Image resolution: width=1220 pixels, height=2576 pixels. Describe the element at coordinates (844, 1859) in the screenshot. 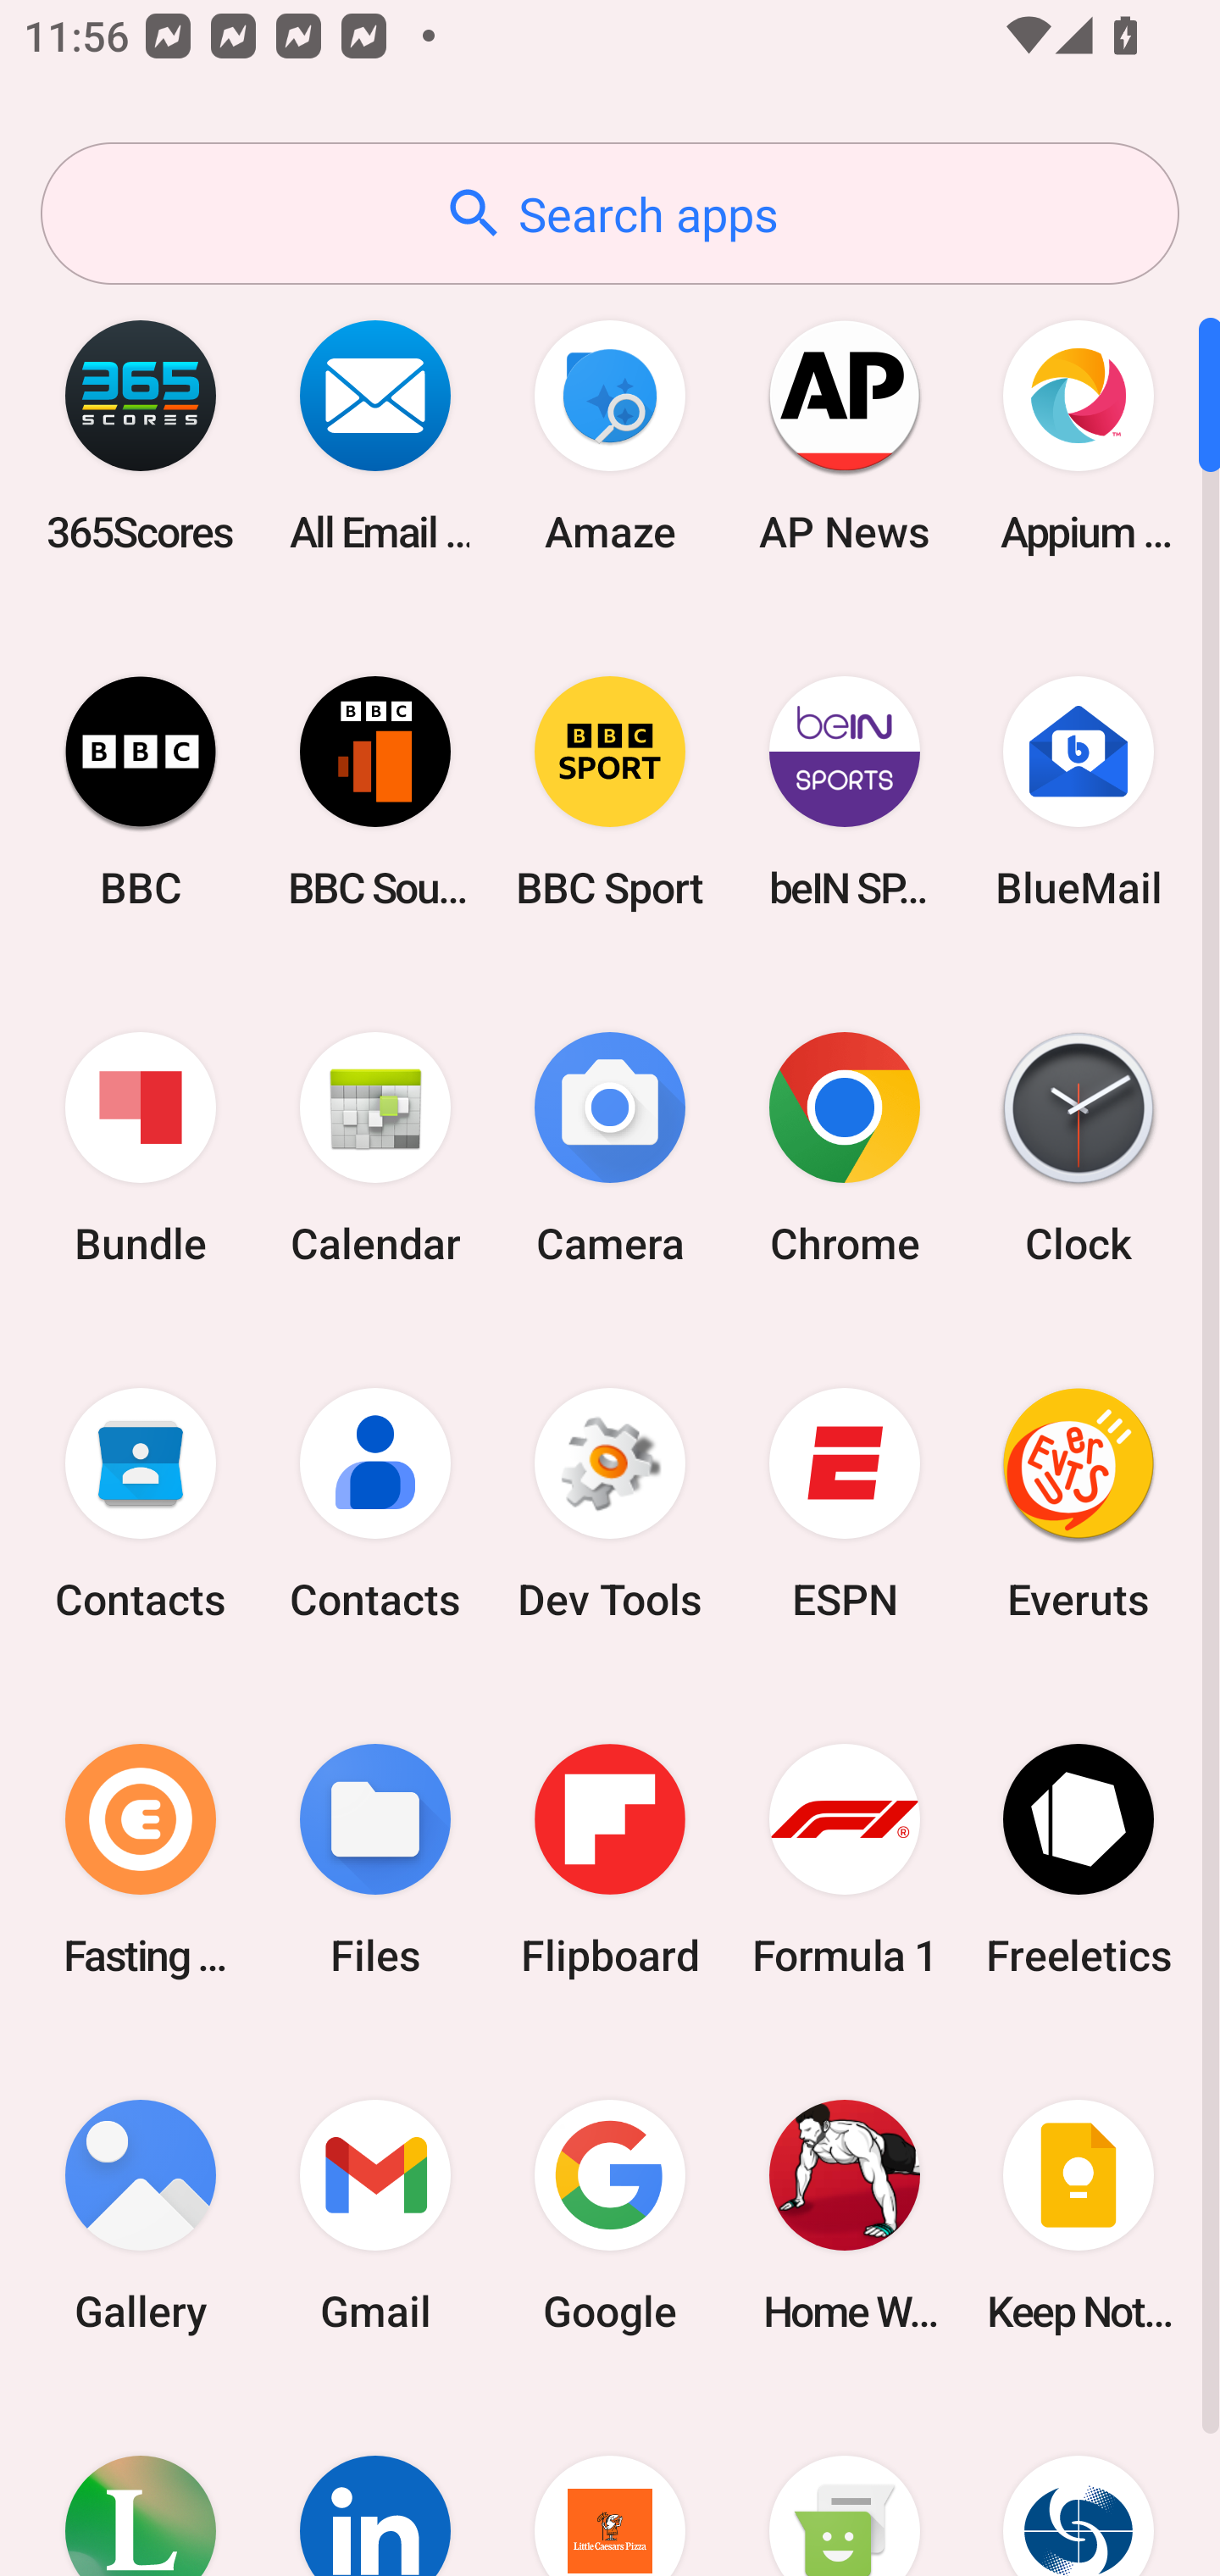

I see `Formula 1` at that location.